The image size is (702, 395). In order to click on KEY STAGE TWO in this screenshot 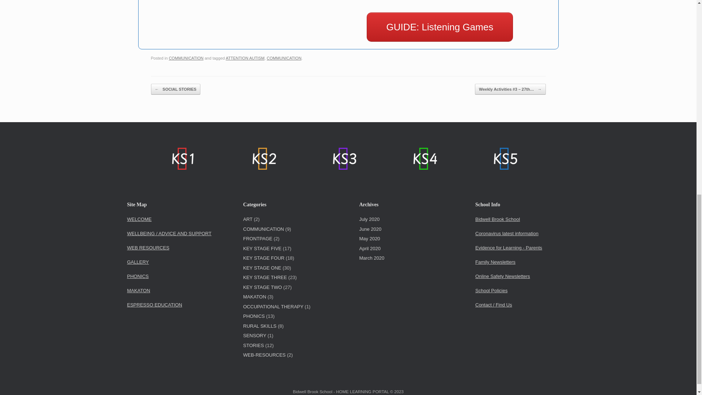, I will do `click(263, 159)`.